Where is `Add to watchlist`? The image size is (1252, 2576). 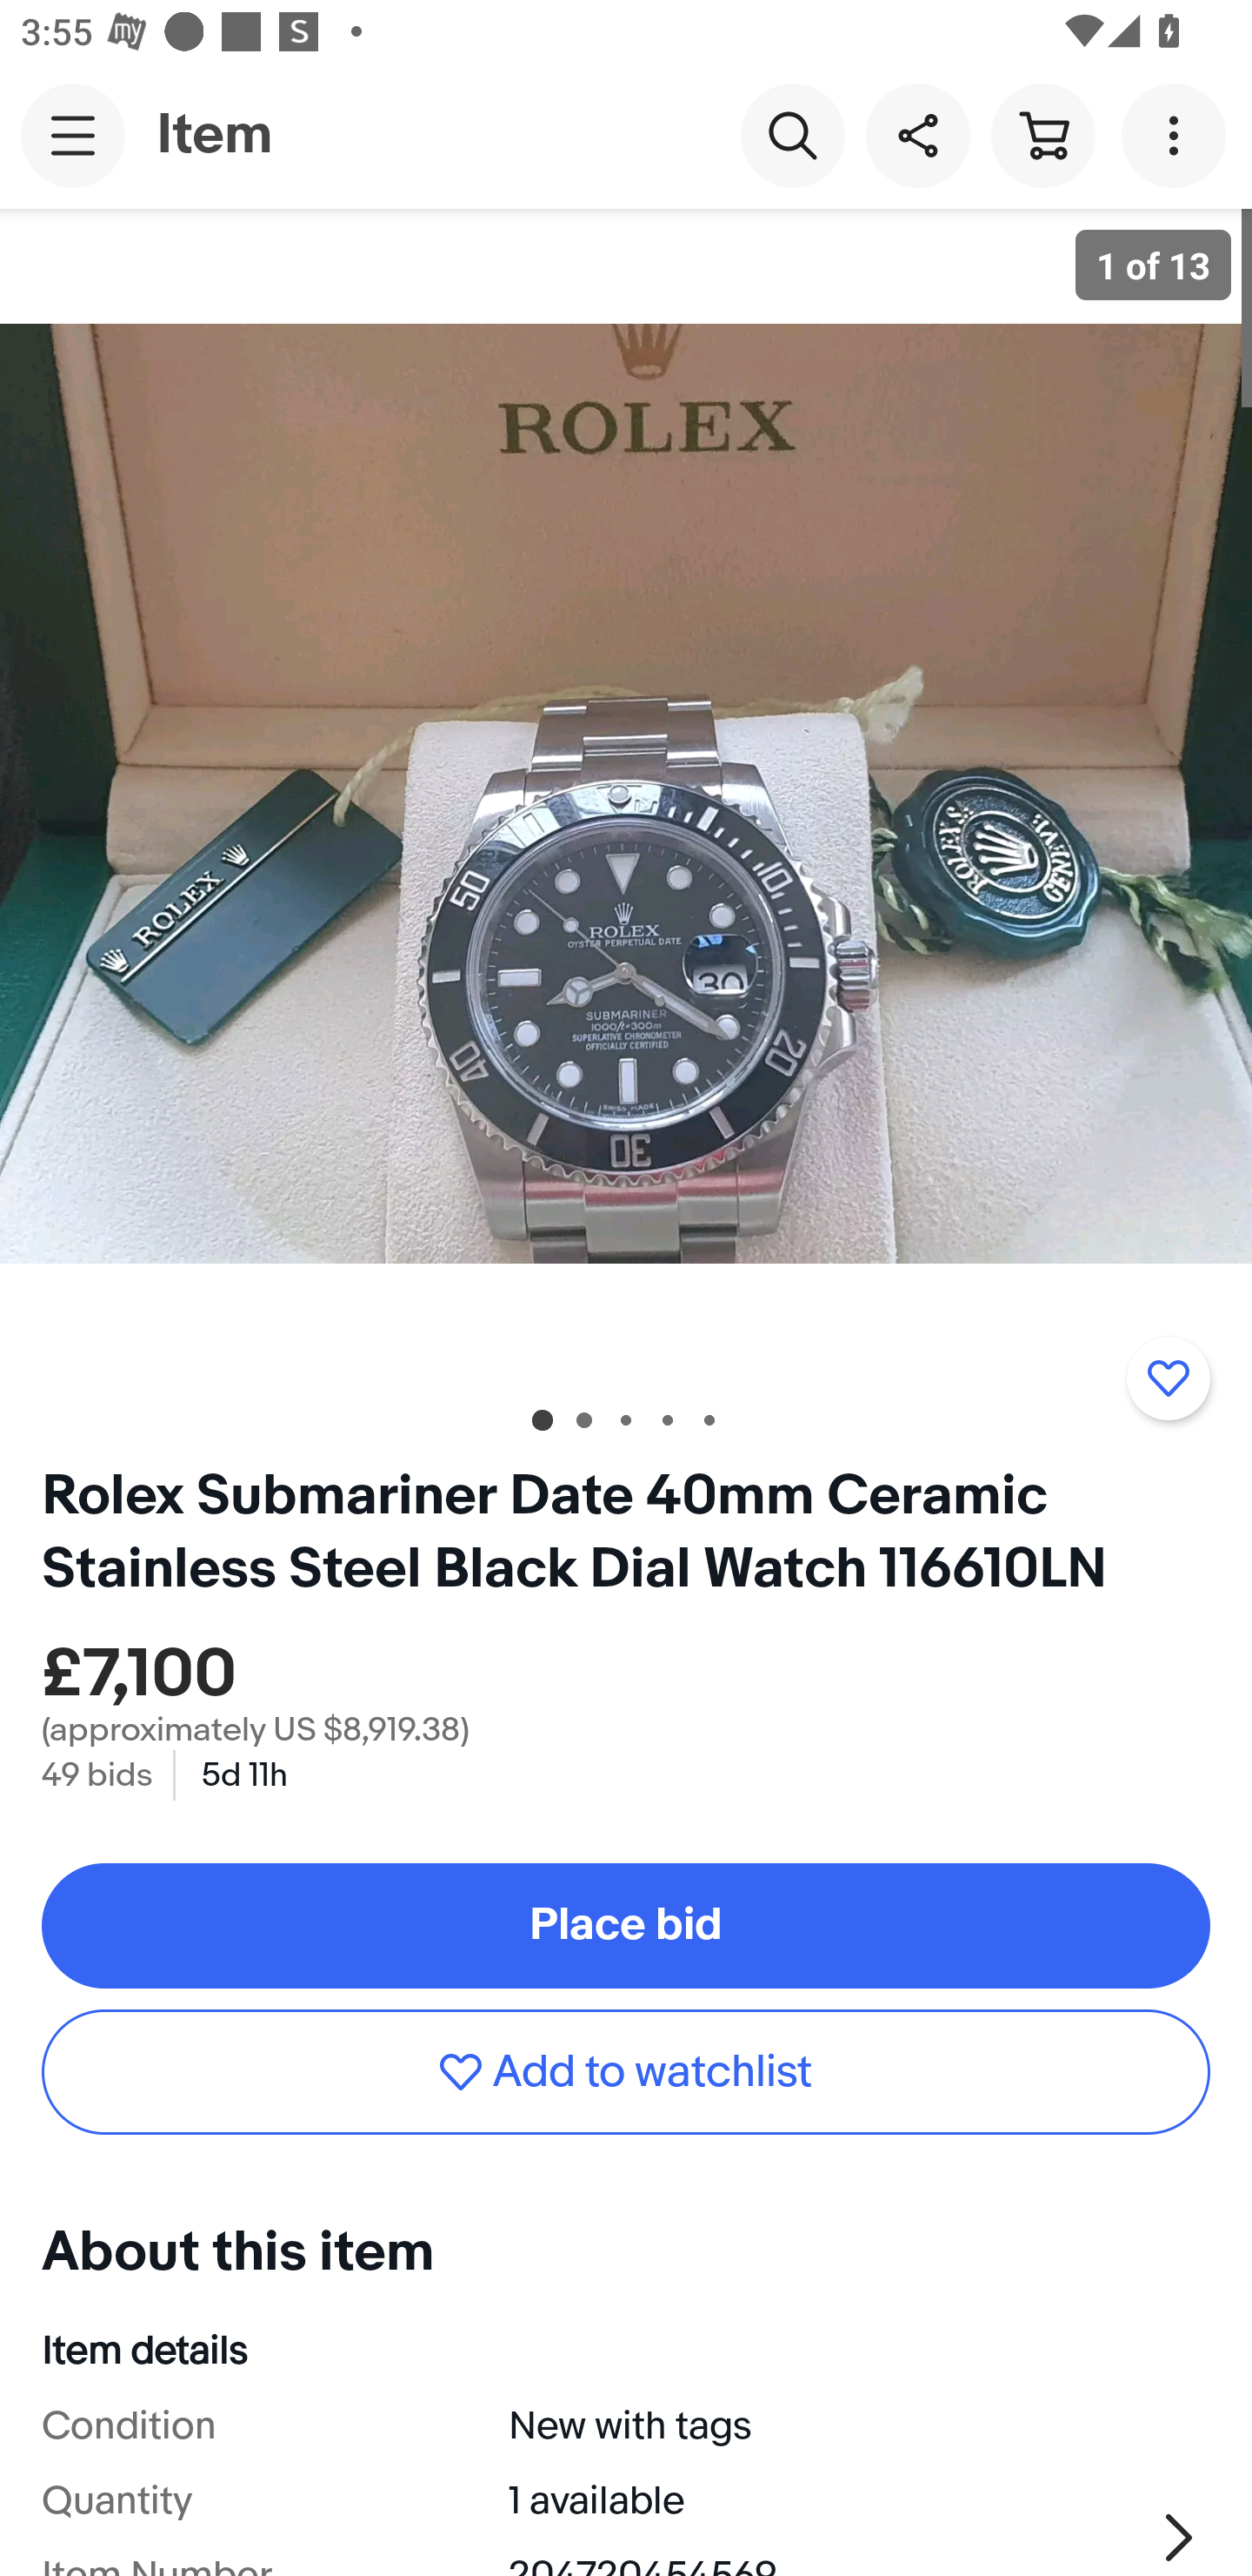
Add to watchlist is located at coordinates (1168, 1378).